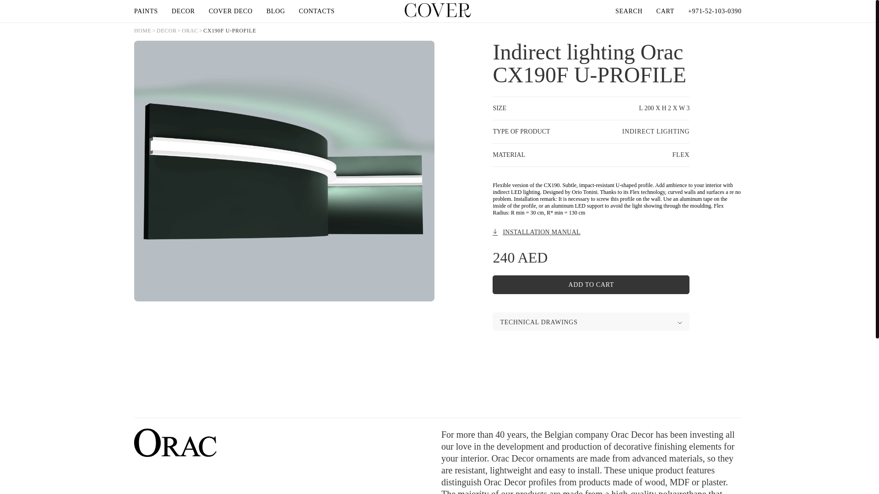  I want to click on DECOR, so click(183, 11).